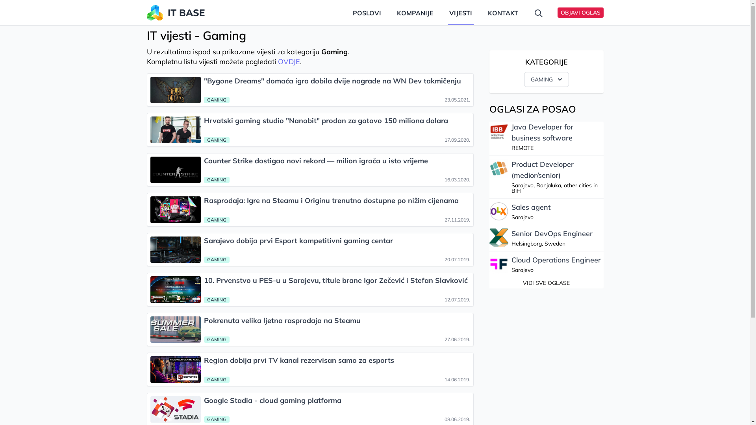 This screenshot has width=756, height=425. What do you see at coordinates (531, 212) in the screenshot?
I see `Sales agent
Sarajevo` at bounding box center [531, 212].